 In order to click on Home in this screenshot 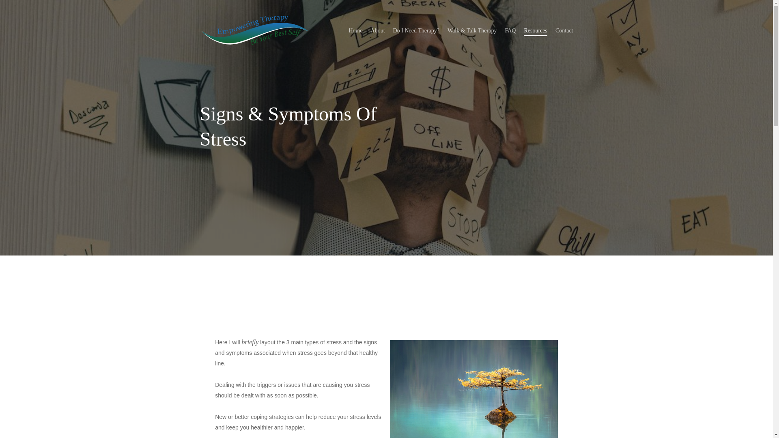, I will do `click(355, 31)`.